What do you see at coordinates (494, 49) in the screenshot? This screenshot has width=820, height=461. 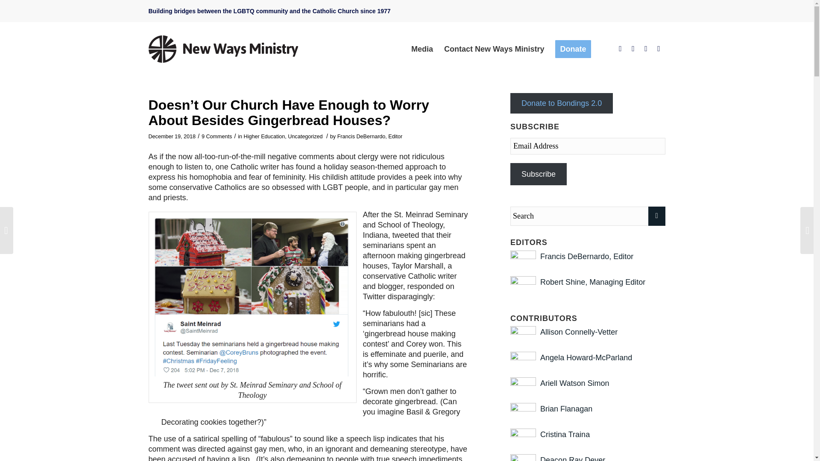 I see `Contact New Ways Ministry` at bounding box center [494, 49].